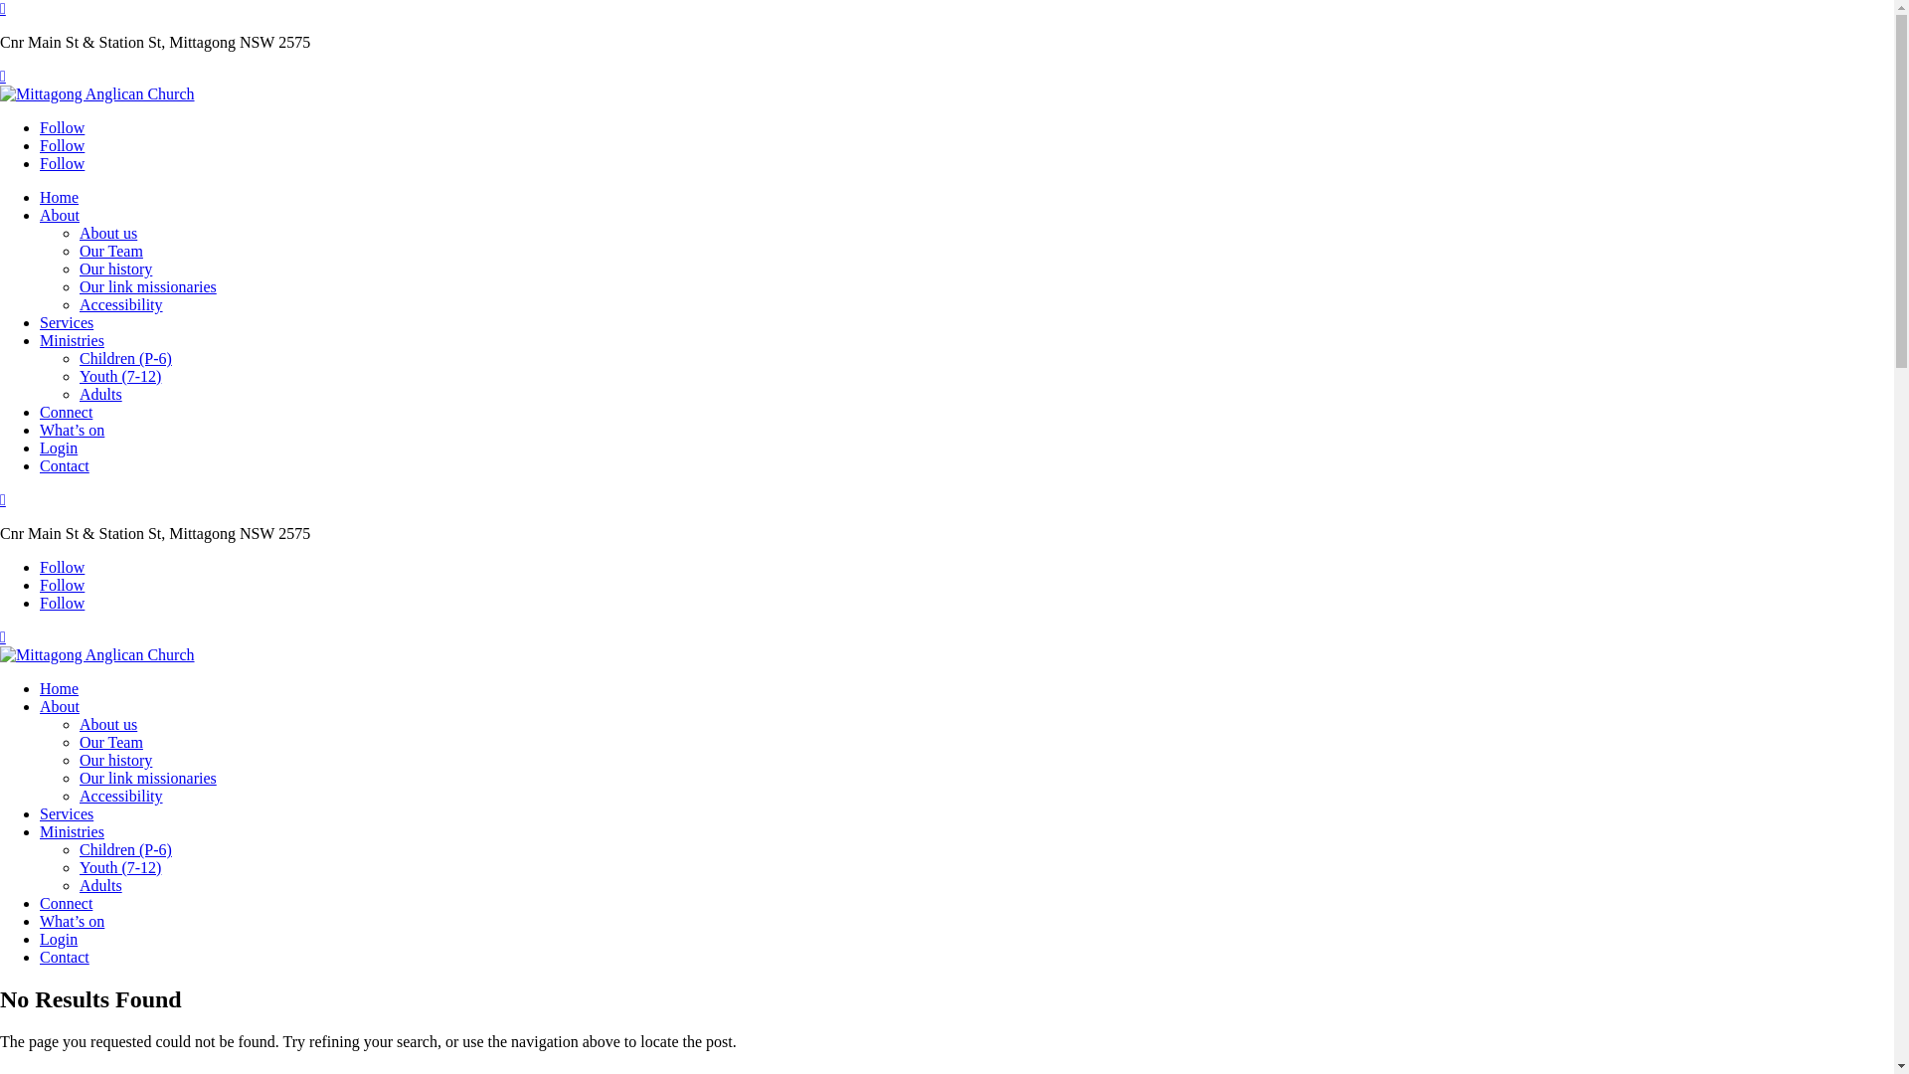 The height and width of the screenshot is (1074, 1909). What do you see at coordinates (62, 567) in the screenshot?
I see `Follow` at bounding box center [62, 567].